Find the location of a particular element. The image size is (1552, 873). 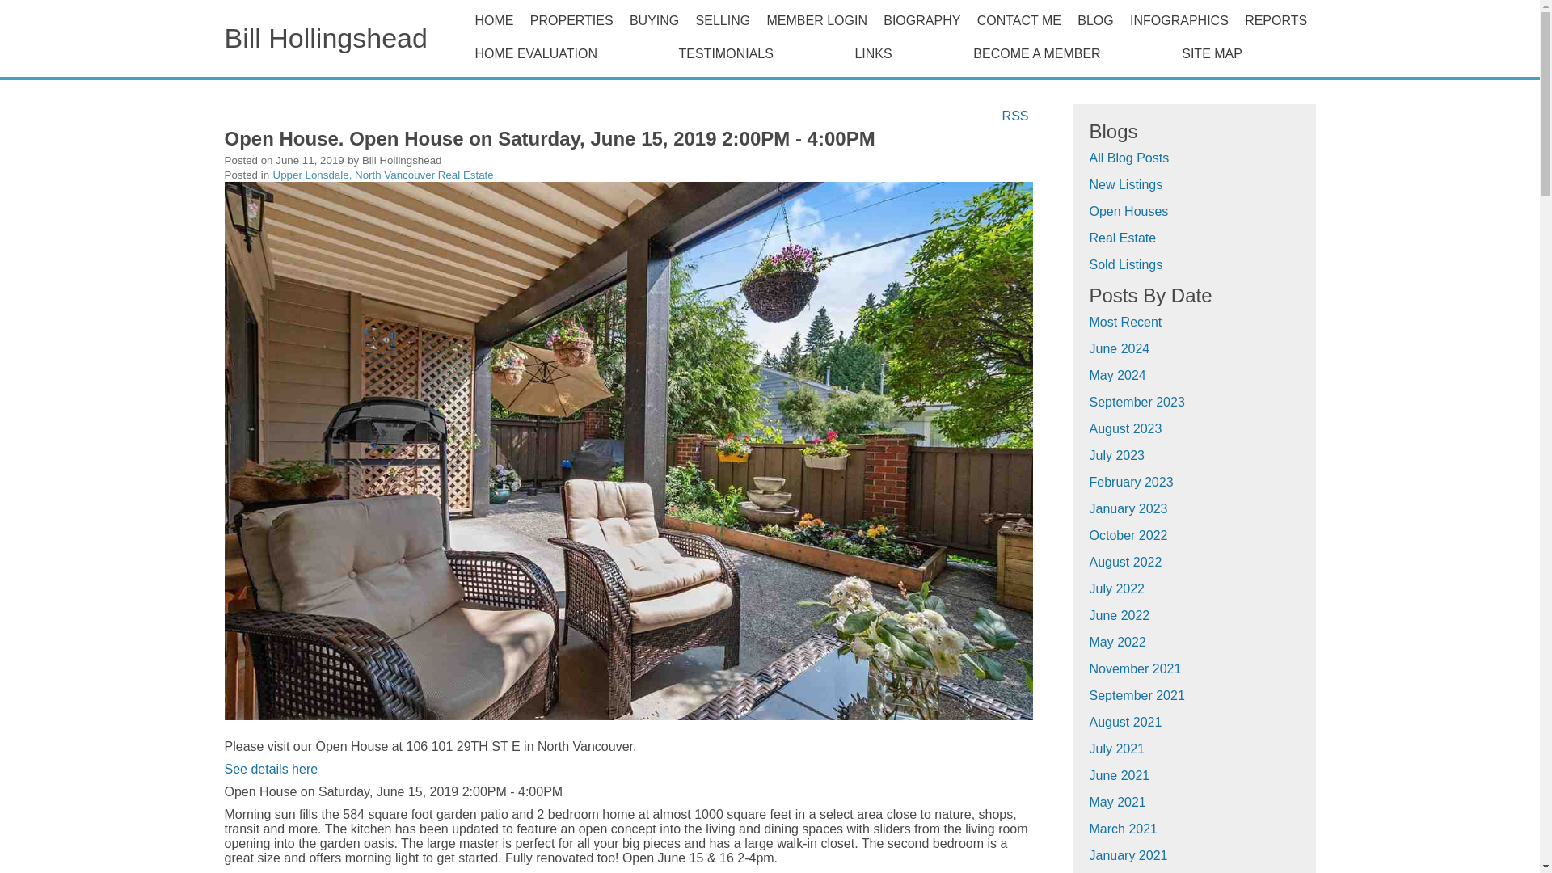

Most Recent is located at coordinates (1125, 322).